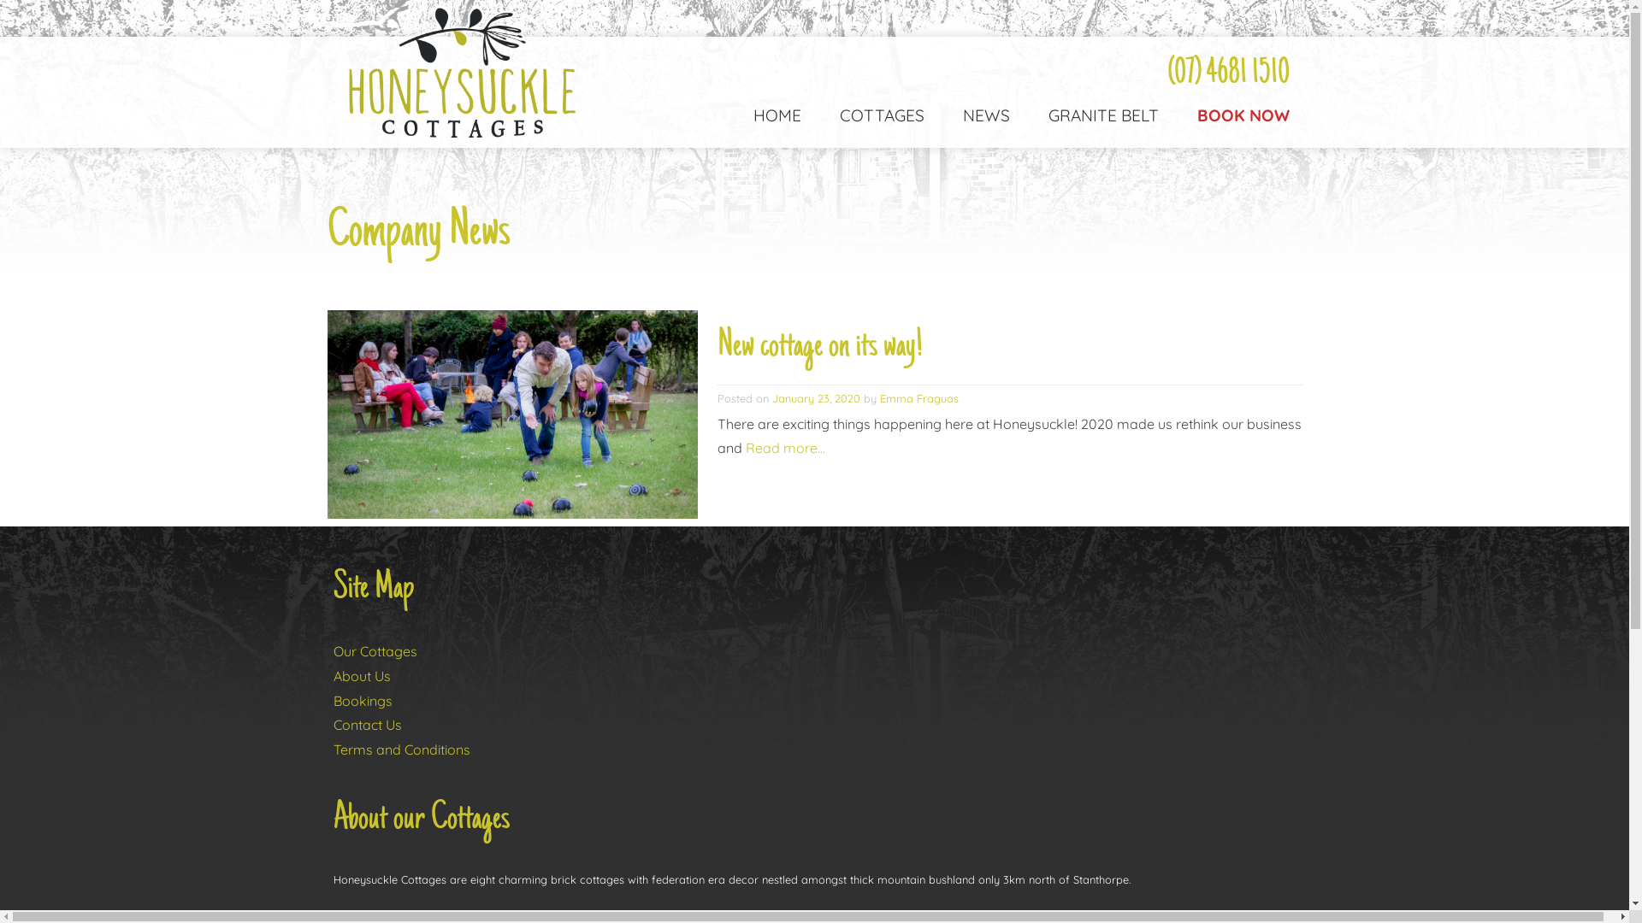 The width and height of the screenshot is (1642, 923). Describe the element at coordinates (968, 276) in the screenshot. I see `TWO BEDROOM COTTAGE` at that location.